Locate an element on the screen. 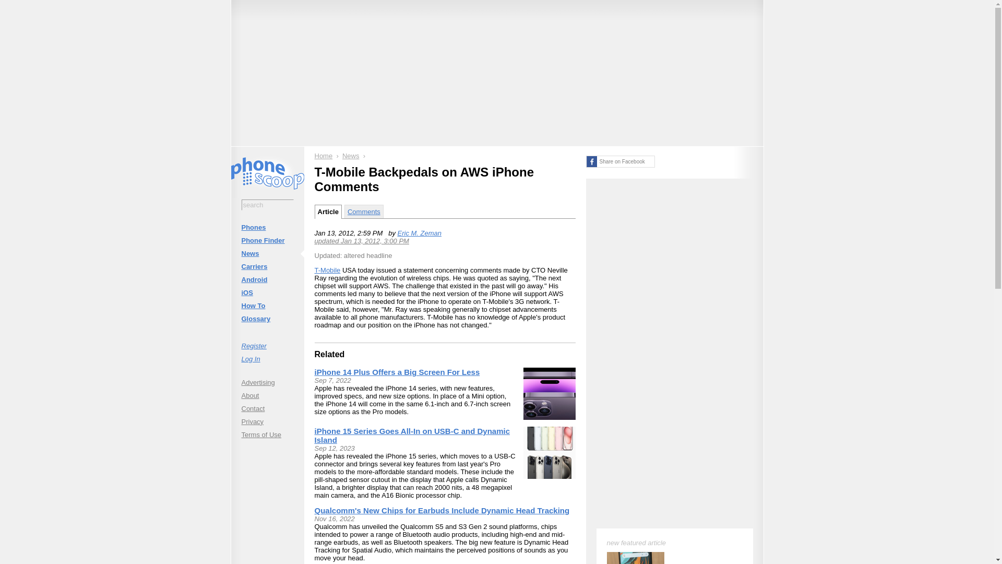  Phones is located at coordinates (267, 228).